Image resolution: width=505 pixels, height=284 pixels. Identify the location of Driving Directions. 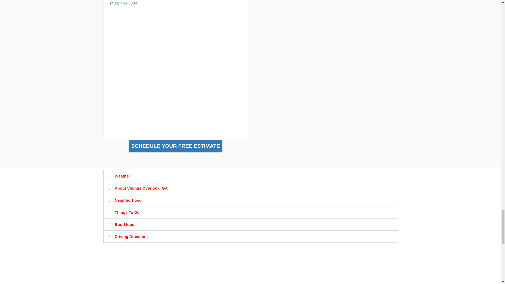
(132, 237).